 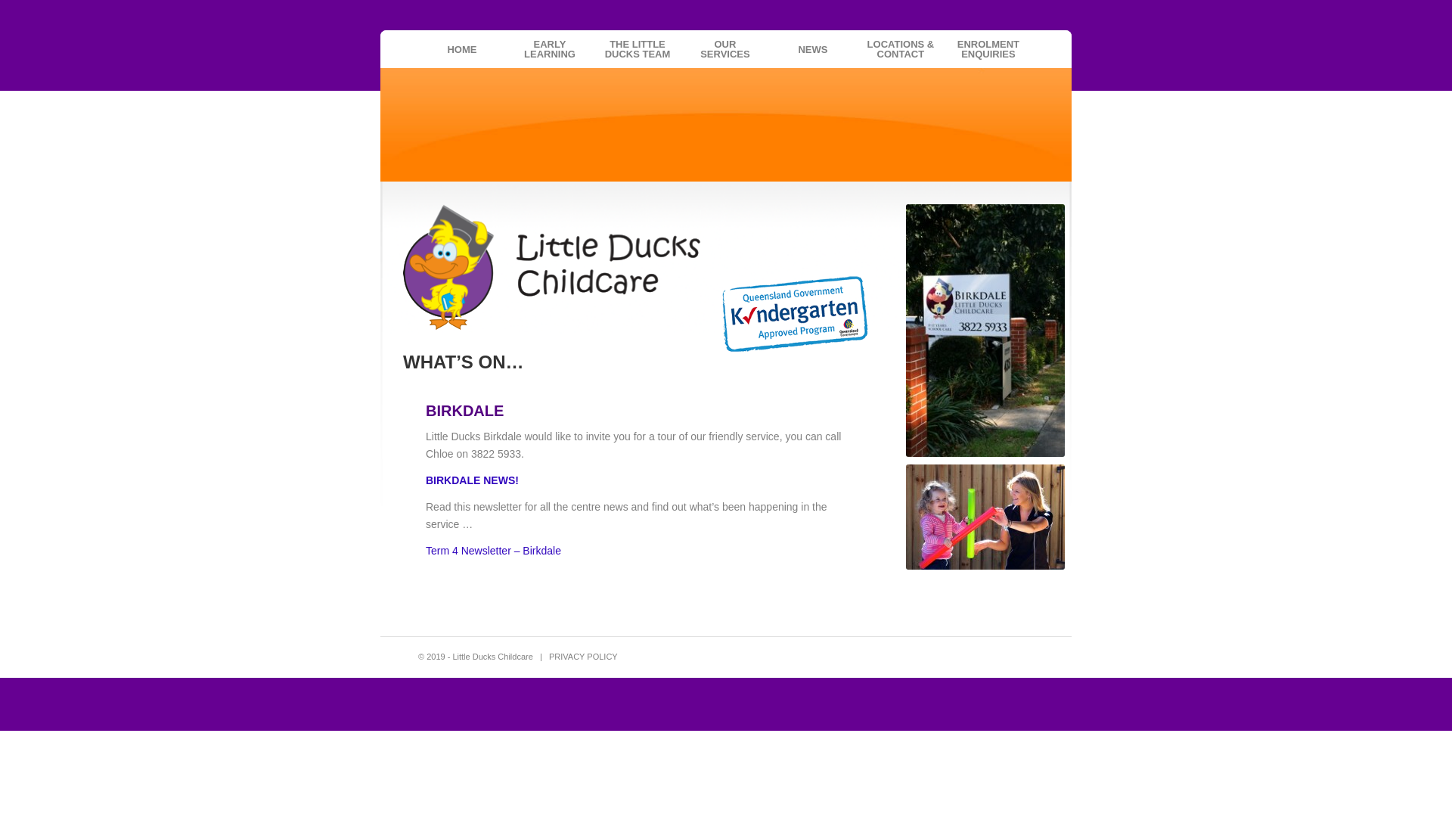 What do you see at coordinates (812, 49) in the screenshot?
I see `NEWS` at bounding box center [812, 49].